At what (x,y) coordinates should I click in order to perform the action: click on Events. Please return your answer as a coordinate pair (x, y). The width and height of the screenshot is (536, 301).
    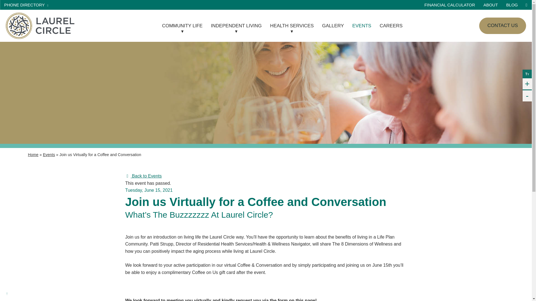
    Looking at the image, I should click on (292, 26).